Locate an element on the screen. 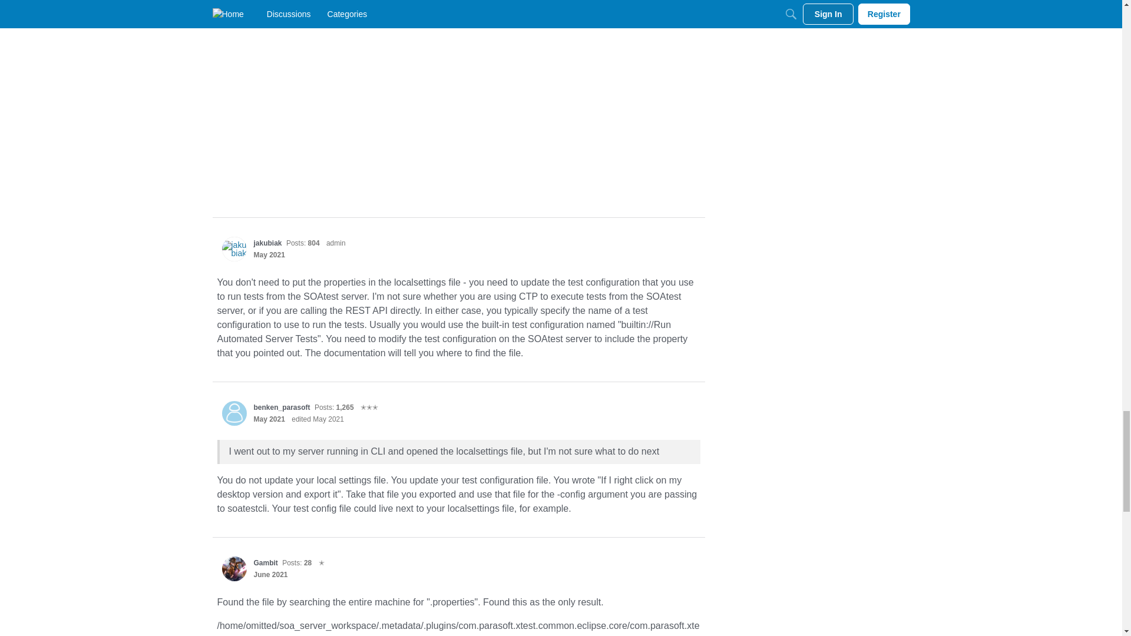 Image resolution: width=1131 pixels, height=636 pixels. May 2021 is located at coordinates (269, 254).